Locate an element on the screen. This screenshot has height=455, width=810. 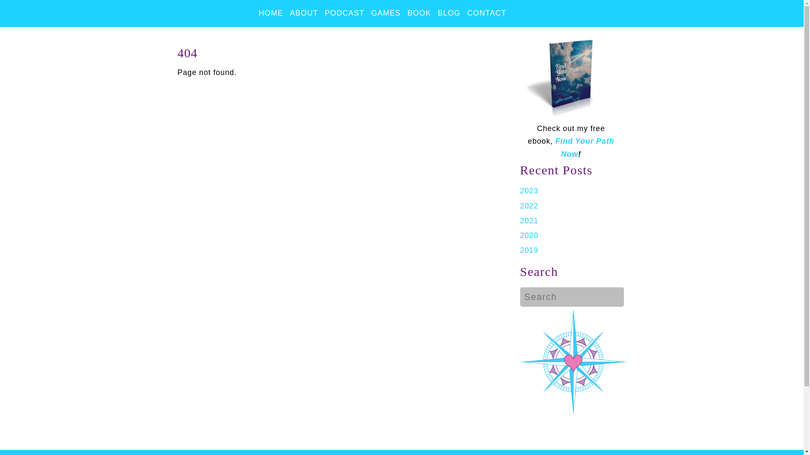
2023 is located at coordinates (529, 190).